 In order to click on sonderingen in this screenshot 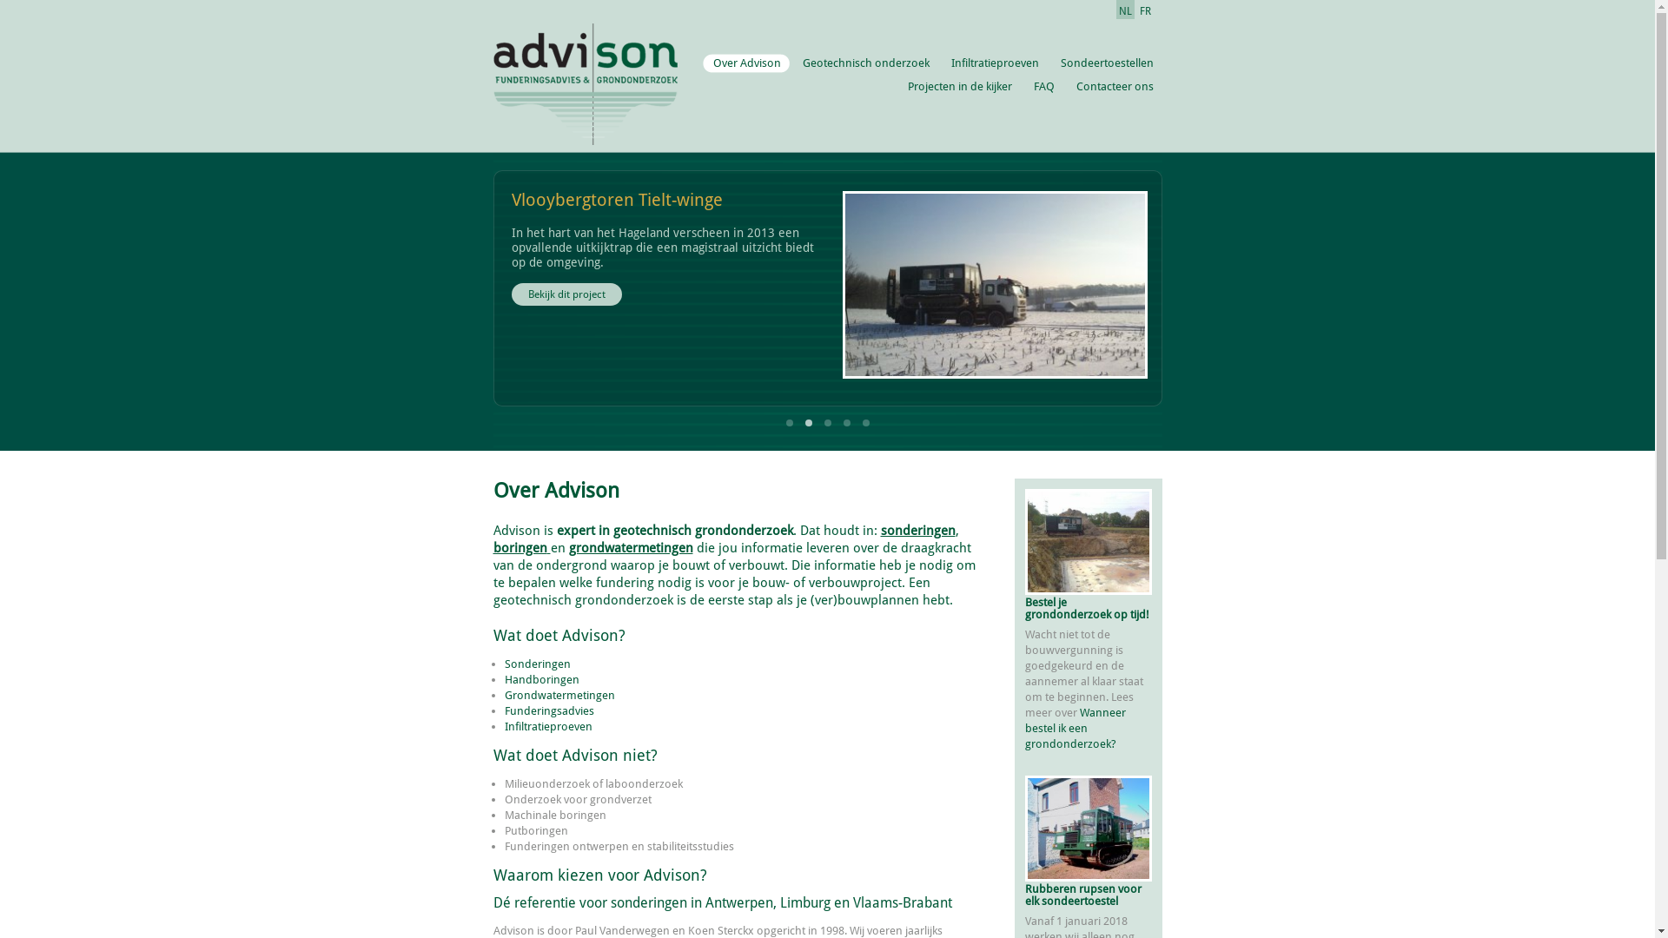, I will do `click(917, 531)`.